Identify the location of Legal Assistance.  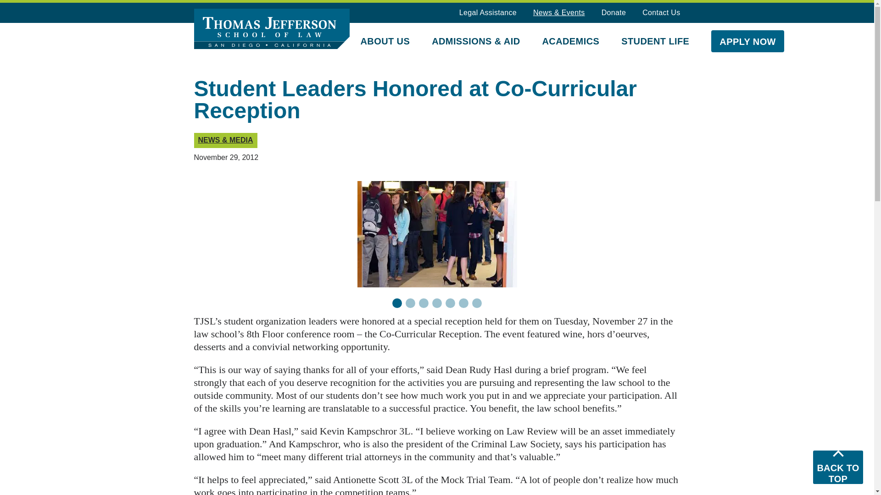
(487, 13).